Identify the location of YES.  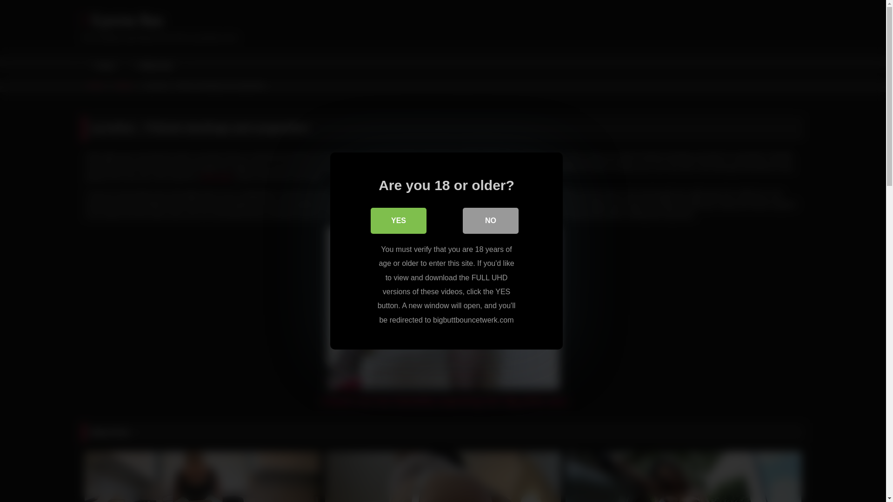
(398, 221).